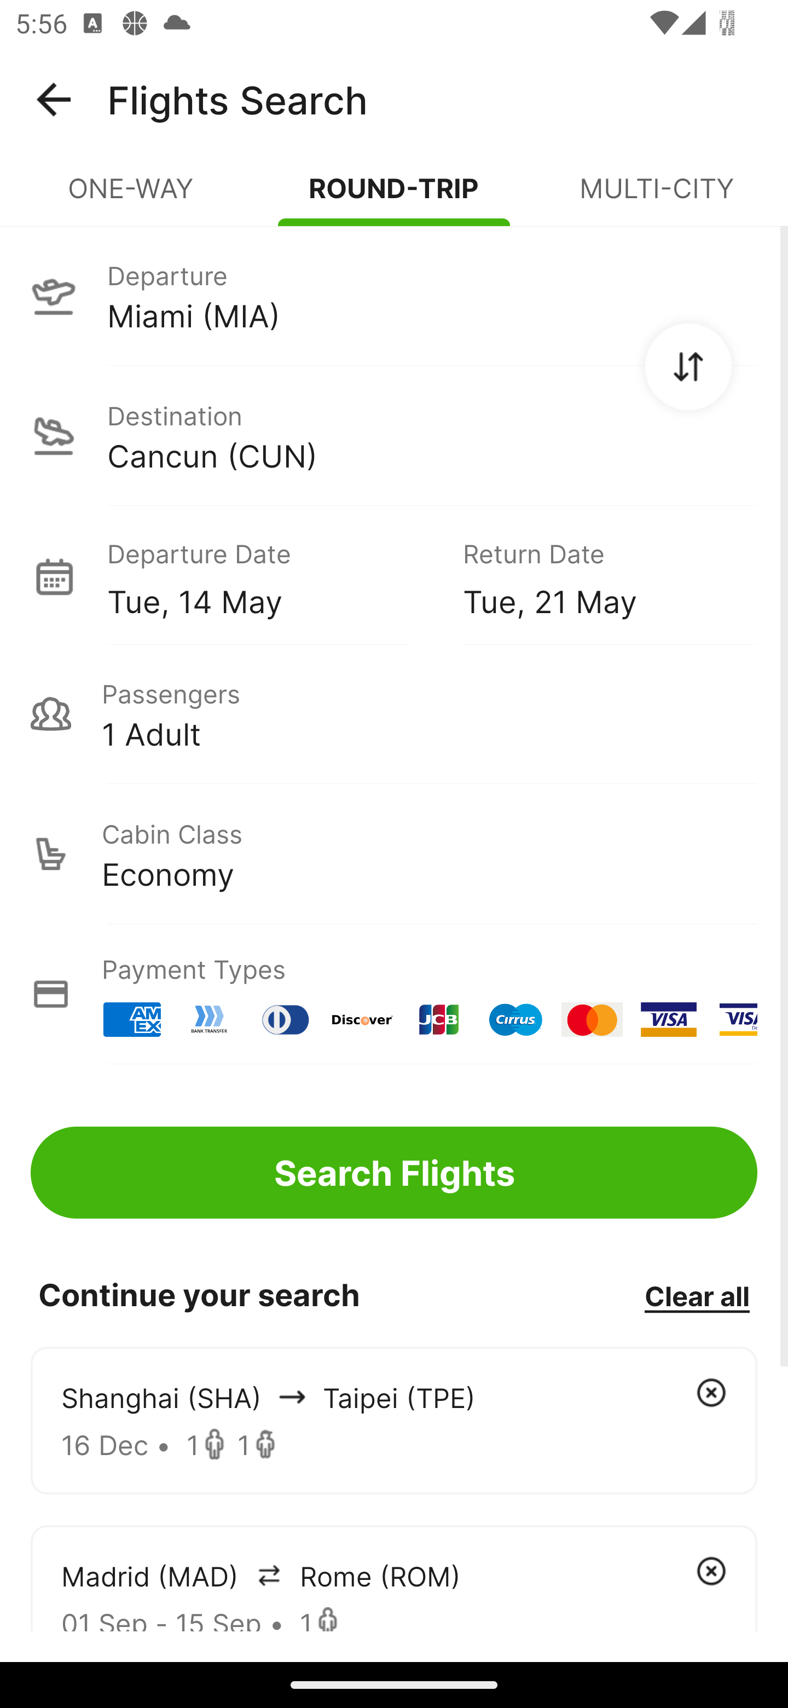  I want to click on Destination Cancun (CUN), so click(394, 436).